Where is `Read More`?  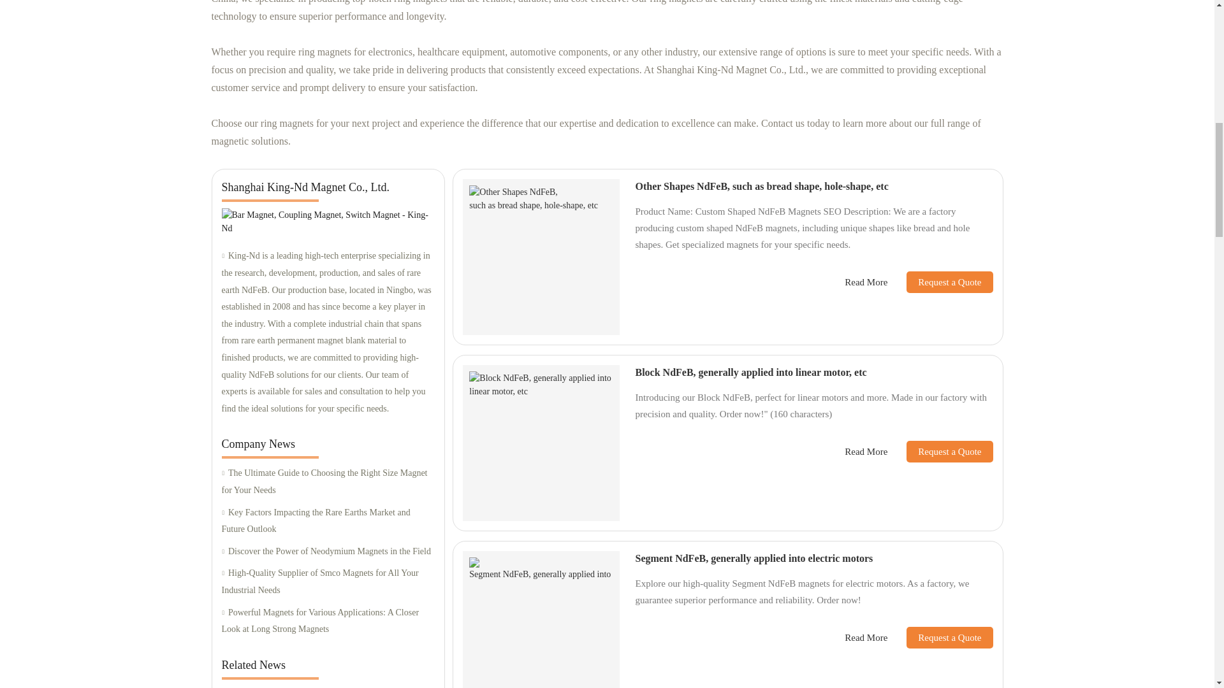
Read More is located at coordinates (866, 282).